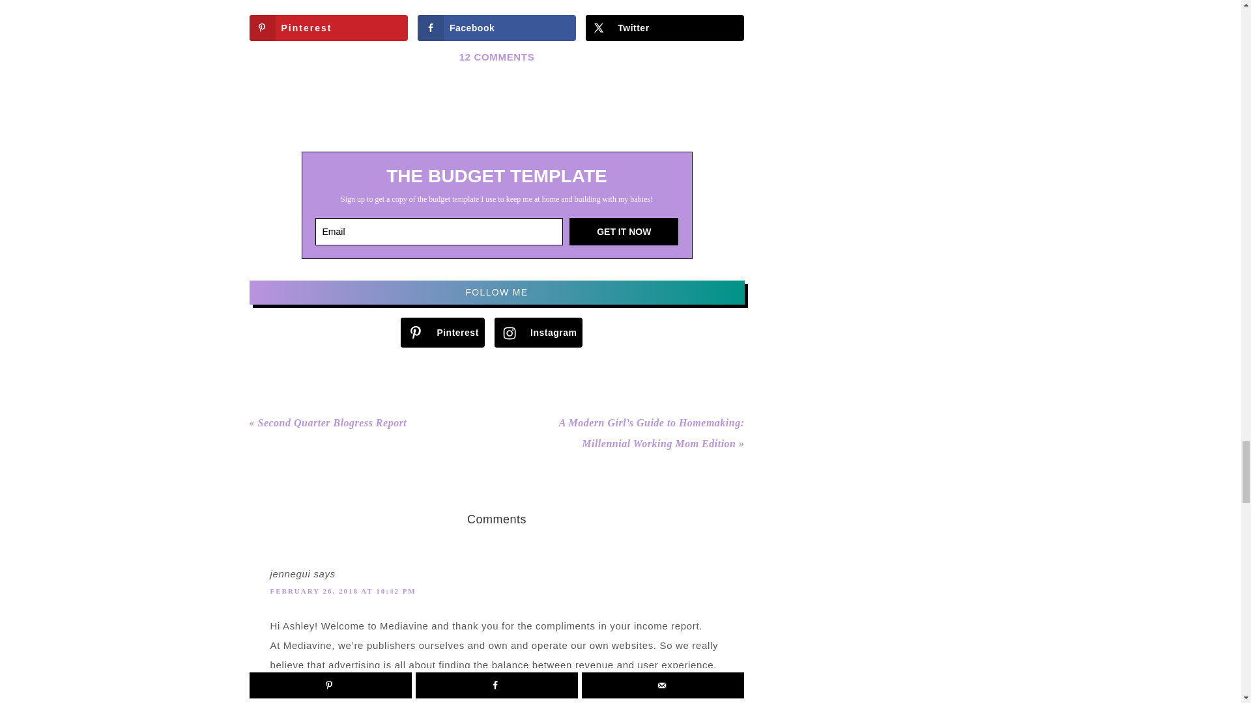  Describe the element at coordinates (328, 27) in the screenshot. I see `Save to Pinterest` at that location.